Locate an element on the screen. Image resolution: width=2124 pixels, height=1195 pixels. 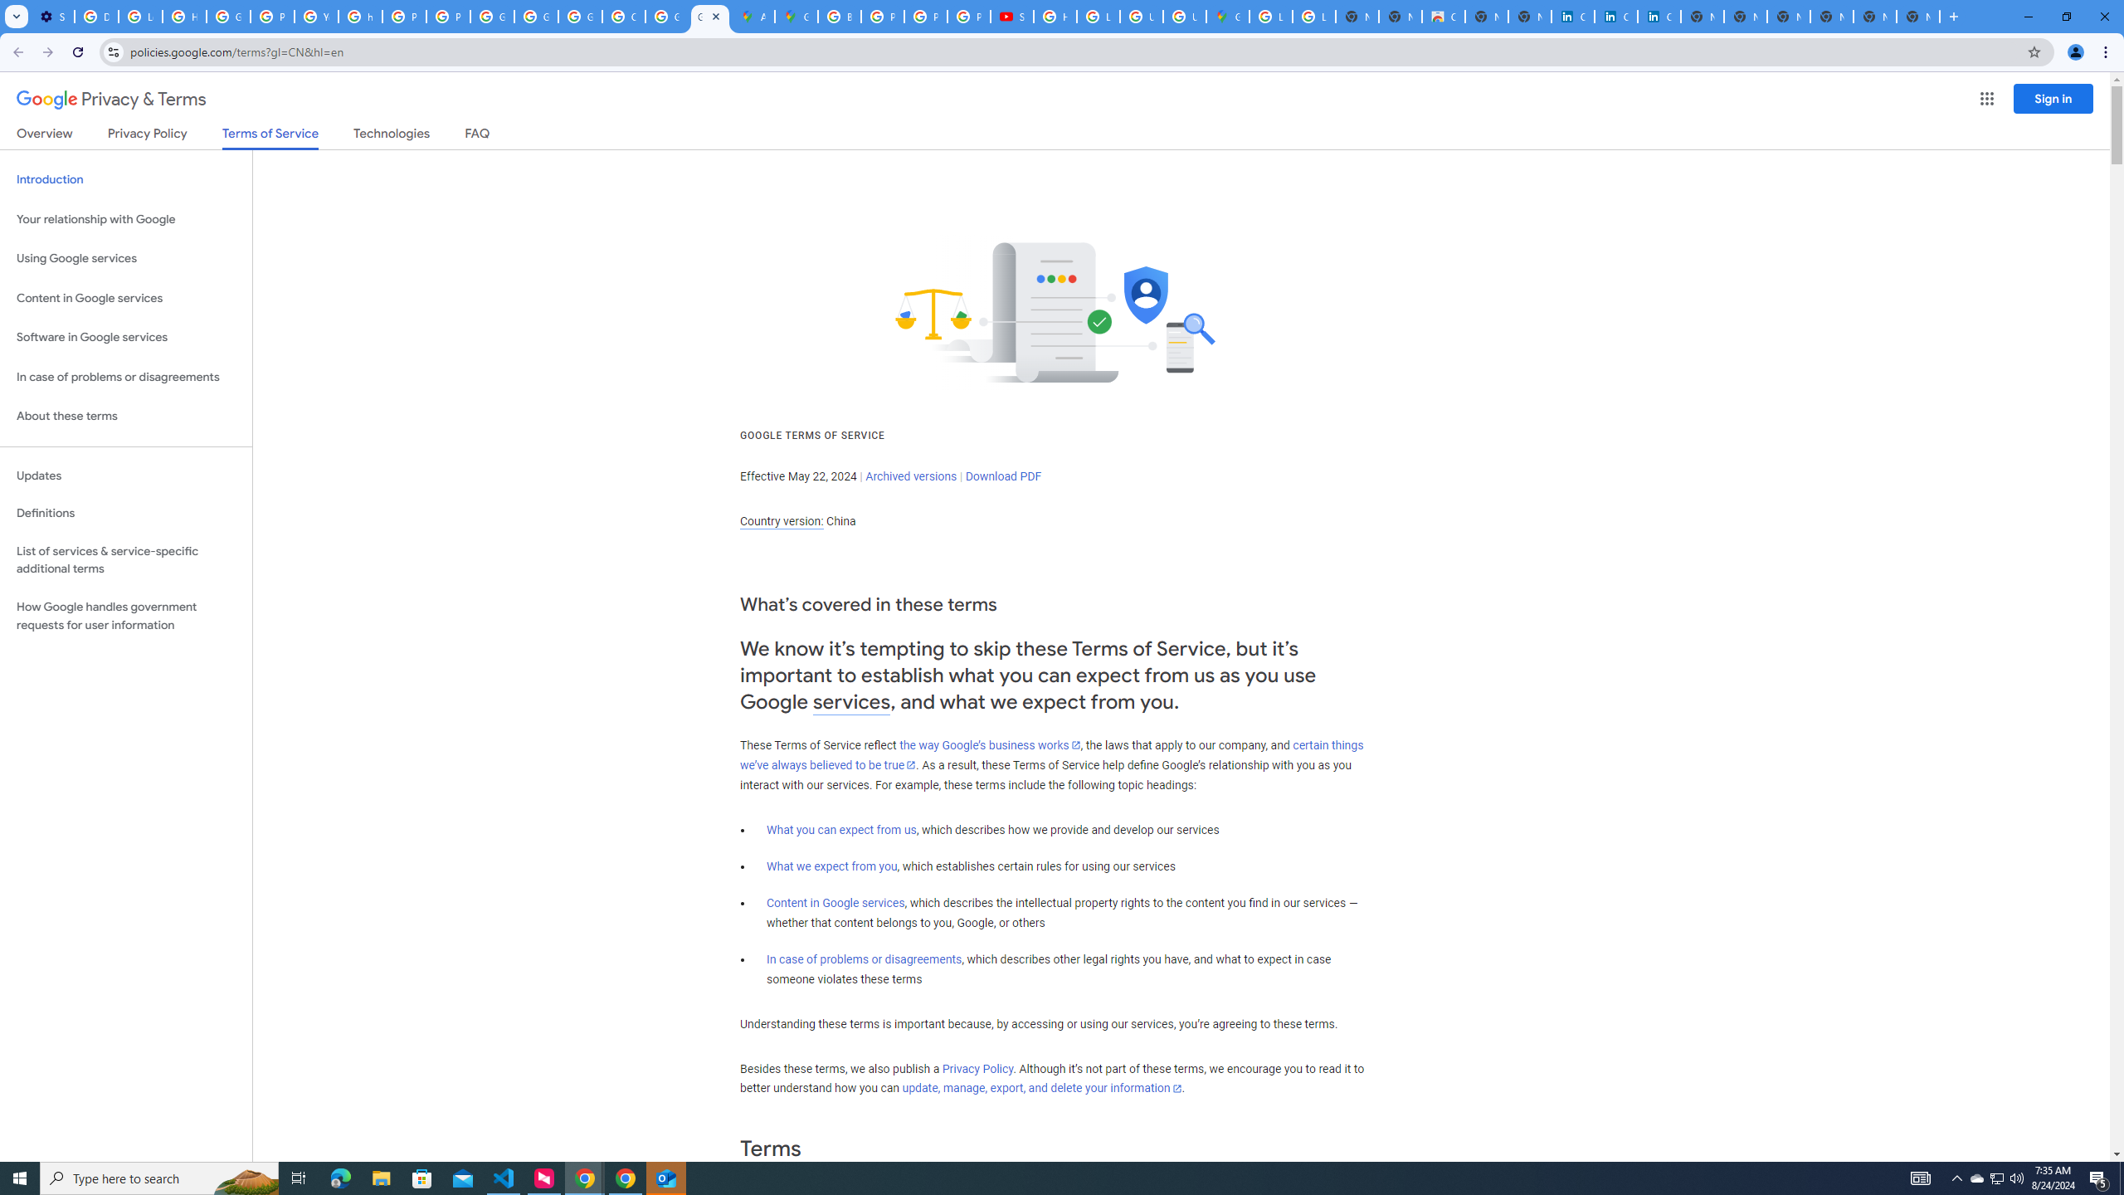
Google Maps is located at coordinates (1227, 17).